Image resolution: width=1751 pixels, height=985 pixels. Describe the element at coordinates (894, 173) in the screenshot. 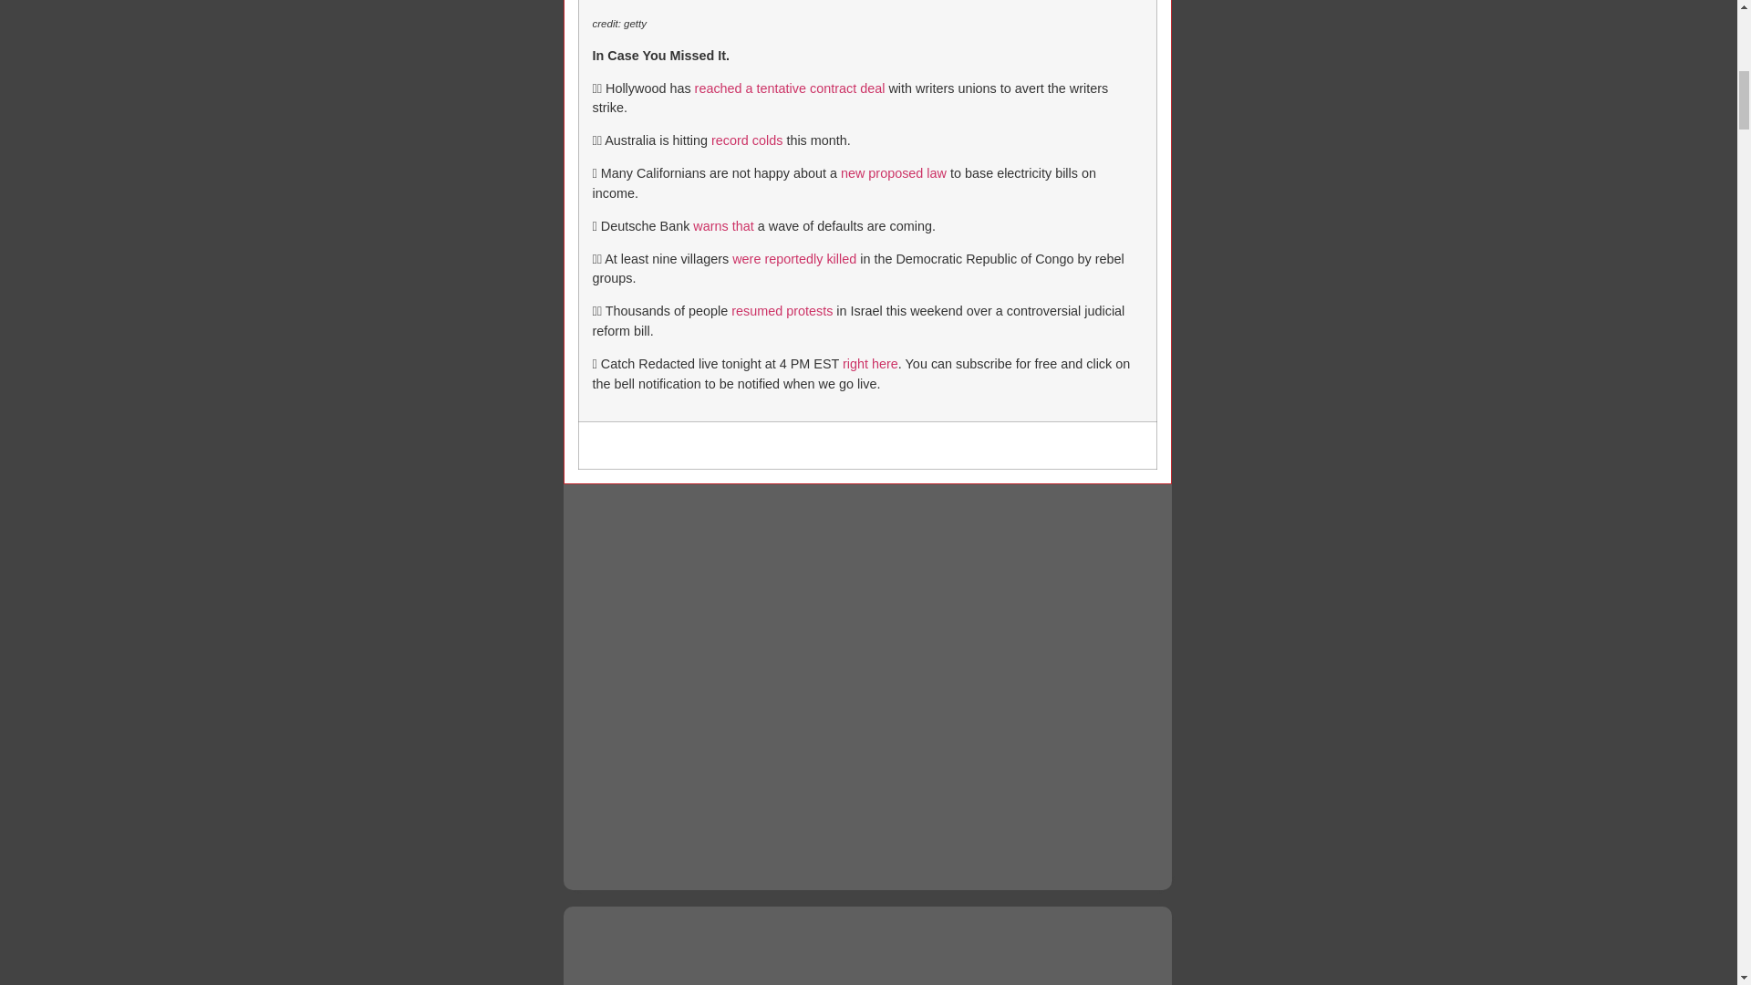

I see `new proposed law` at that location.